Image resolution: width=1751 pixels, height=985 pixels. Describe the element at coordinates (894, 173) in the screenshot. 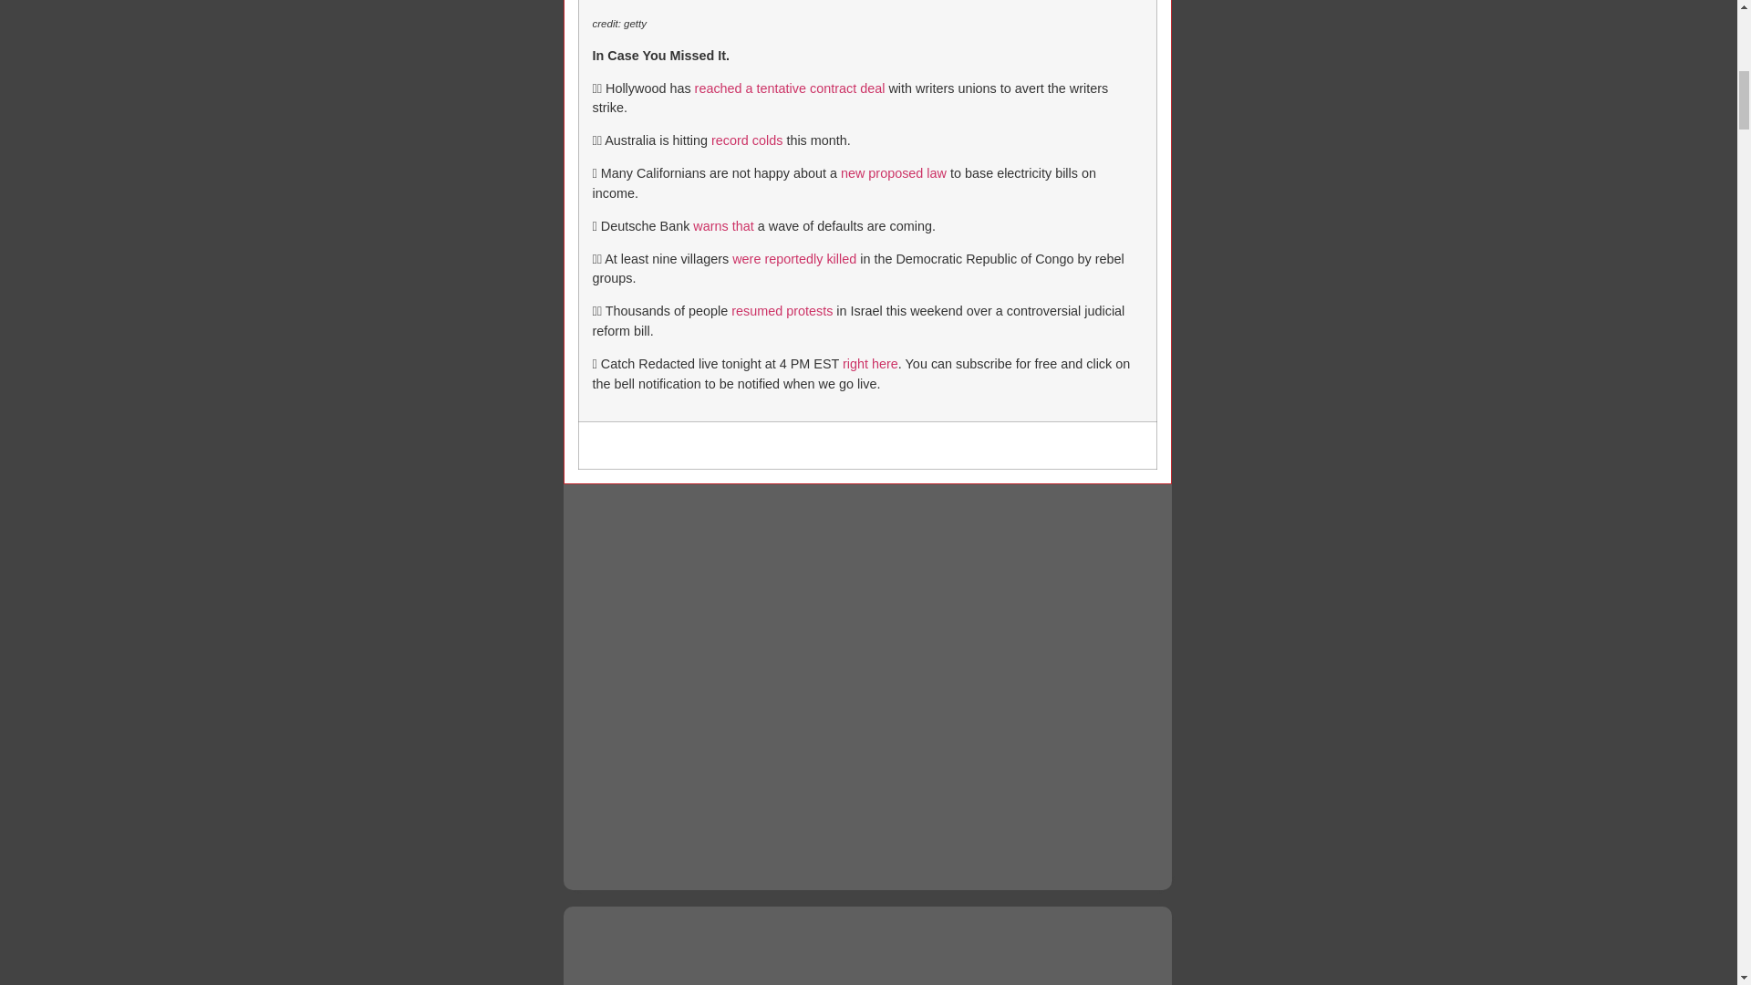

I see `new proposed law` at that location.